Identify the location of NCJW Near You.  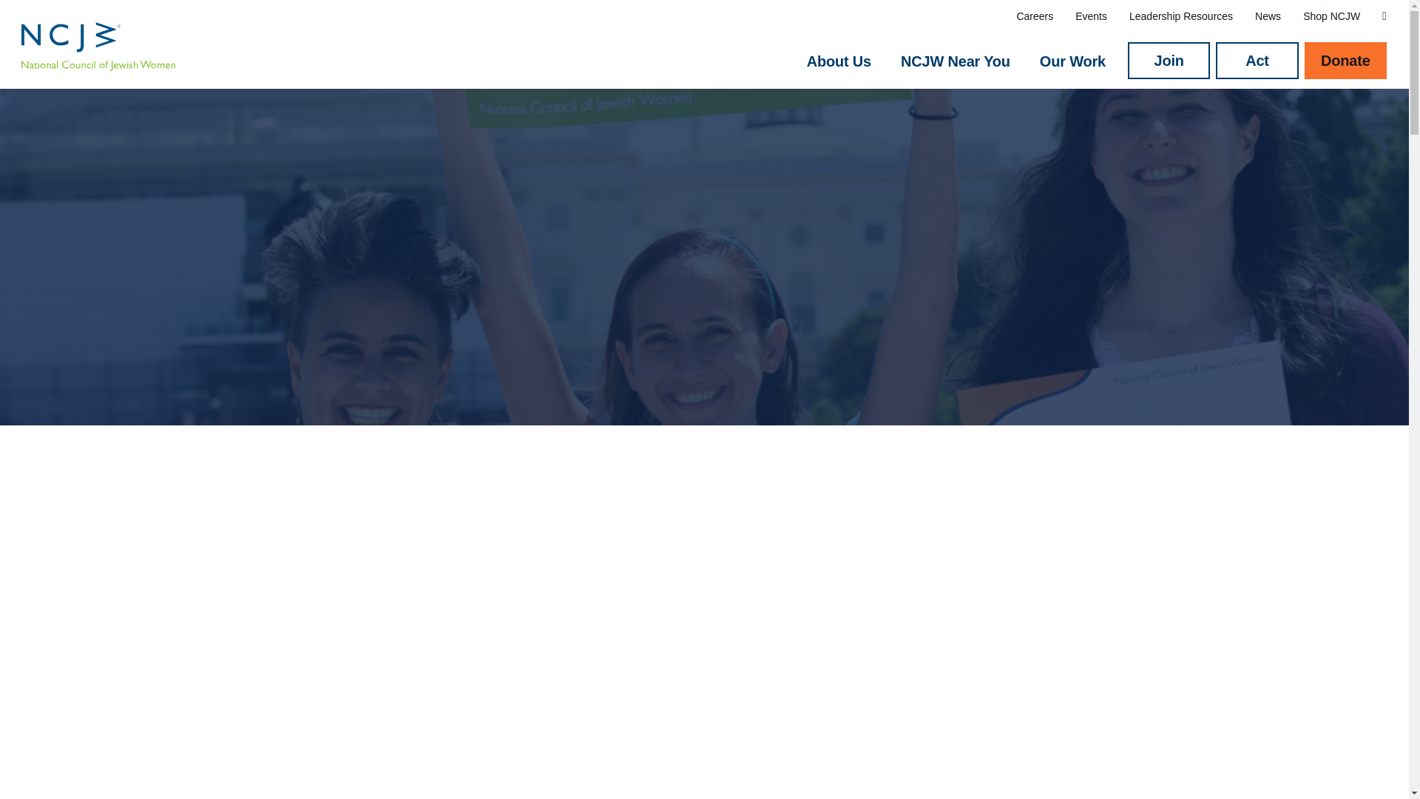
(955, 61).